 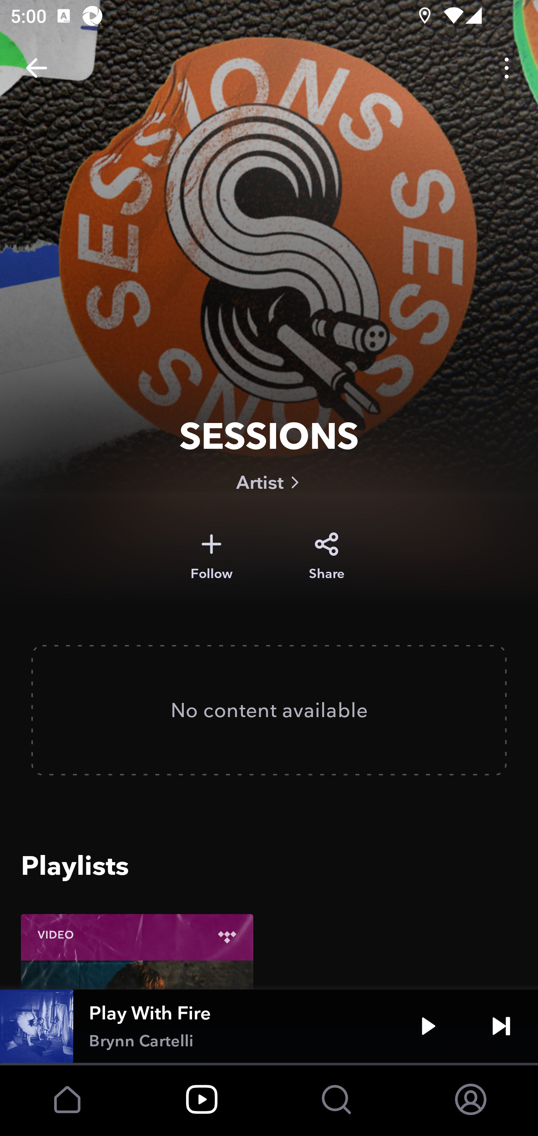 What do you see at coordinates (507, 68) in the screenshot?
I see `Options` at bounding box center [507, 68].